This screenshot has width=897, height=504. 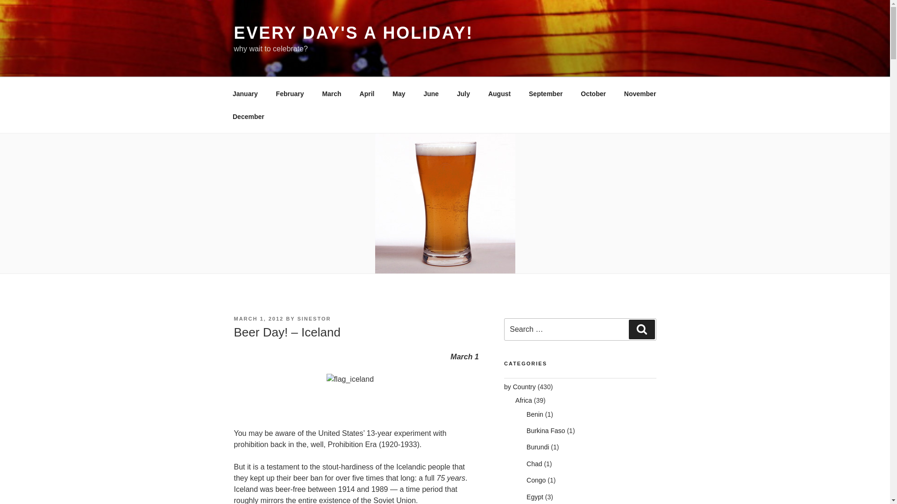 What do you see at coordinates (639, 93) in the screenshot?
I see `November` at bounding box center [639, 93].